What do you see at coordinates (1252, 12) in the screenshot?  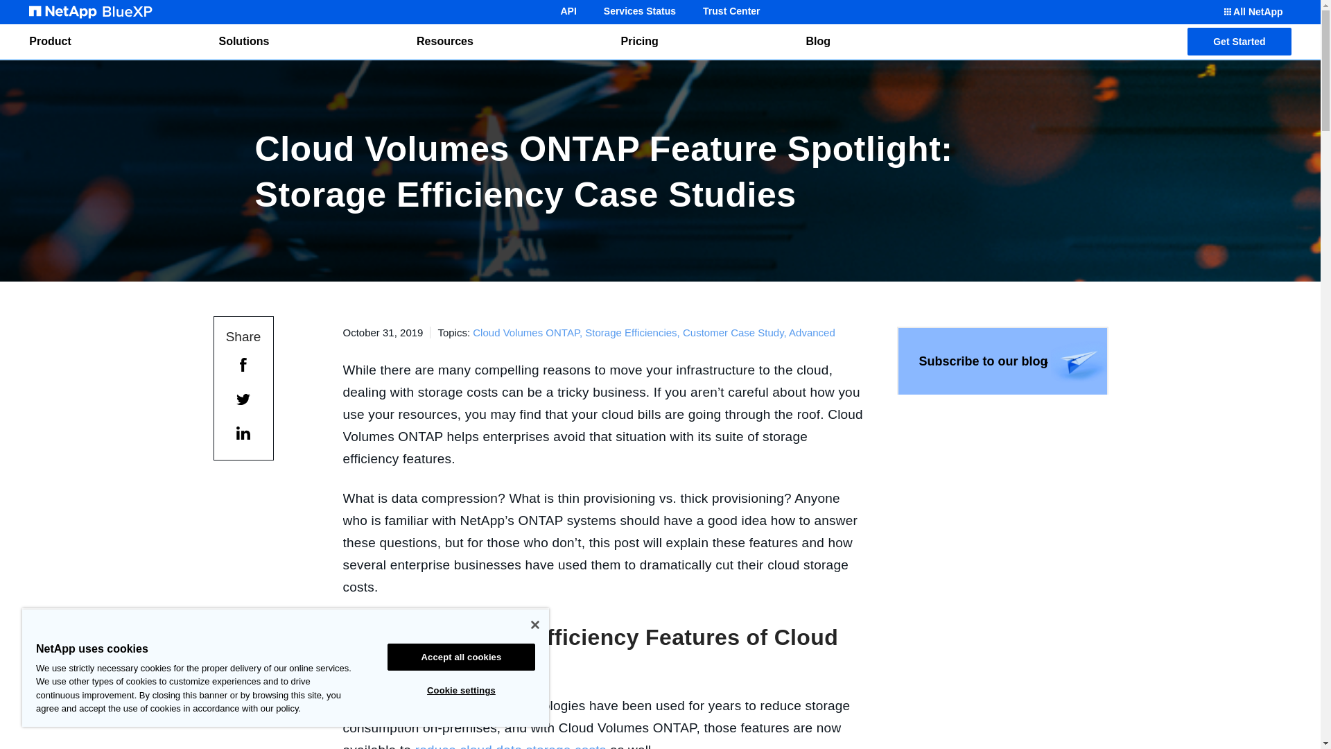 I see `All NetApp` at bounding box center [1252, 12].